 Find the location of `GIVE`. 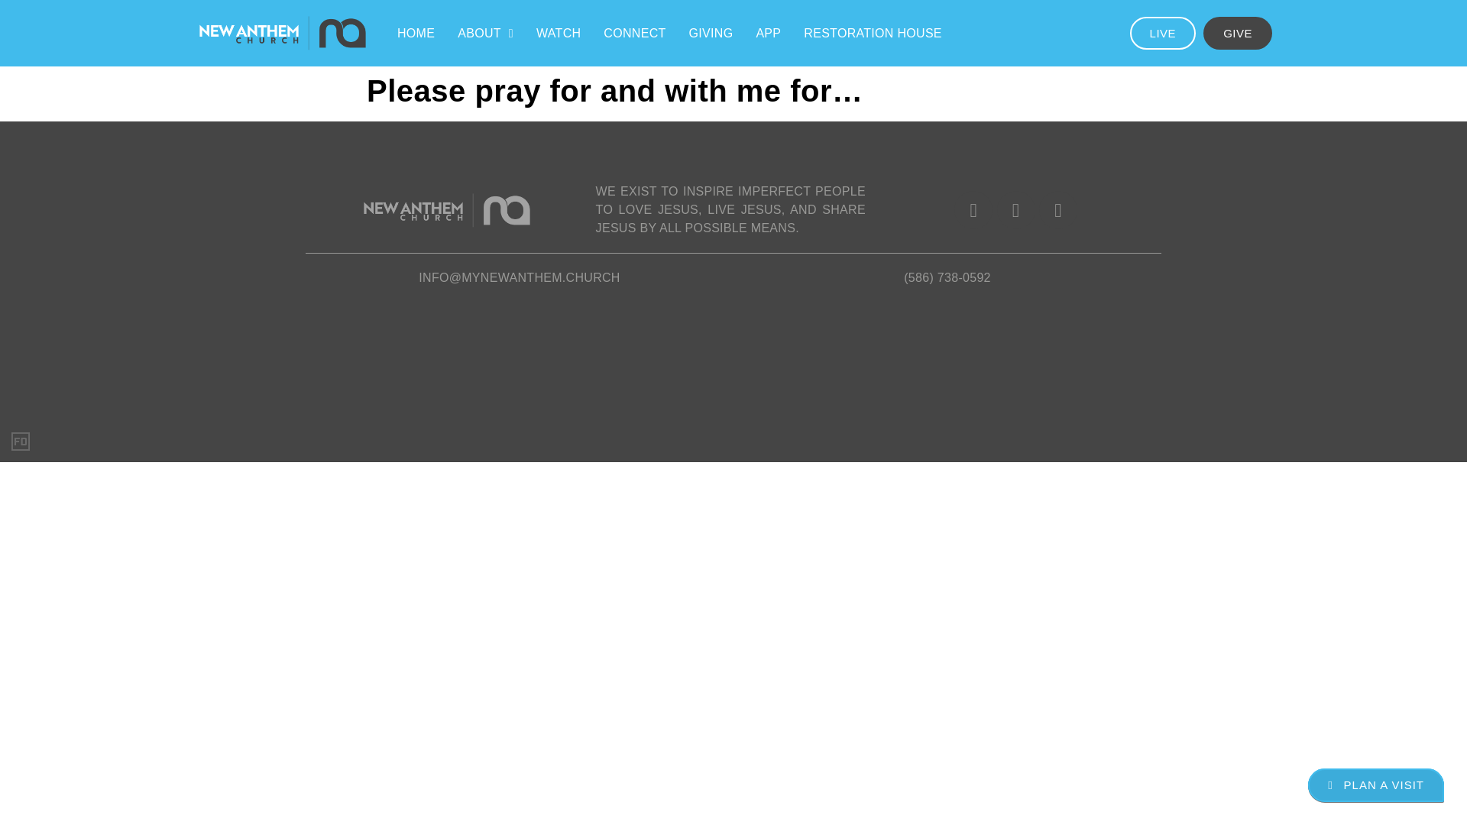

GIVE is located at coordinates (1237, 32).